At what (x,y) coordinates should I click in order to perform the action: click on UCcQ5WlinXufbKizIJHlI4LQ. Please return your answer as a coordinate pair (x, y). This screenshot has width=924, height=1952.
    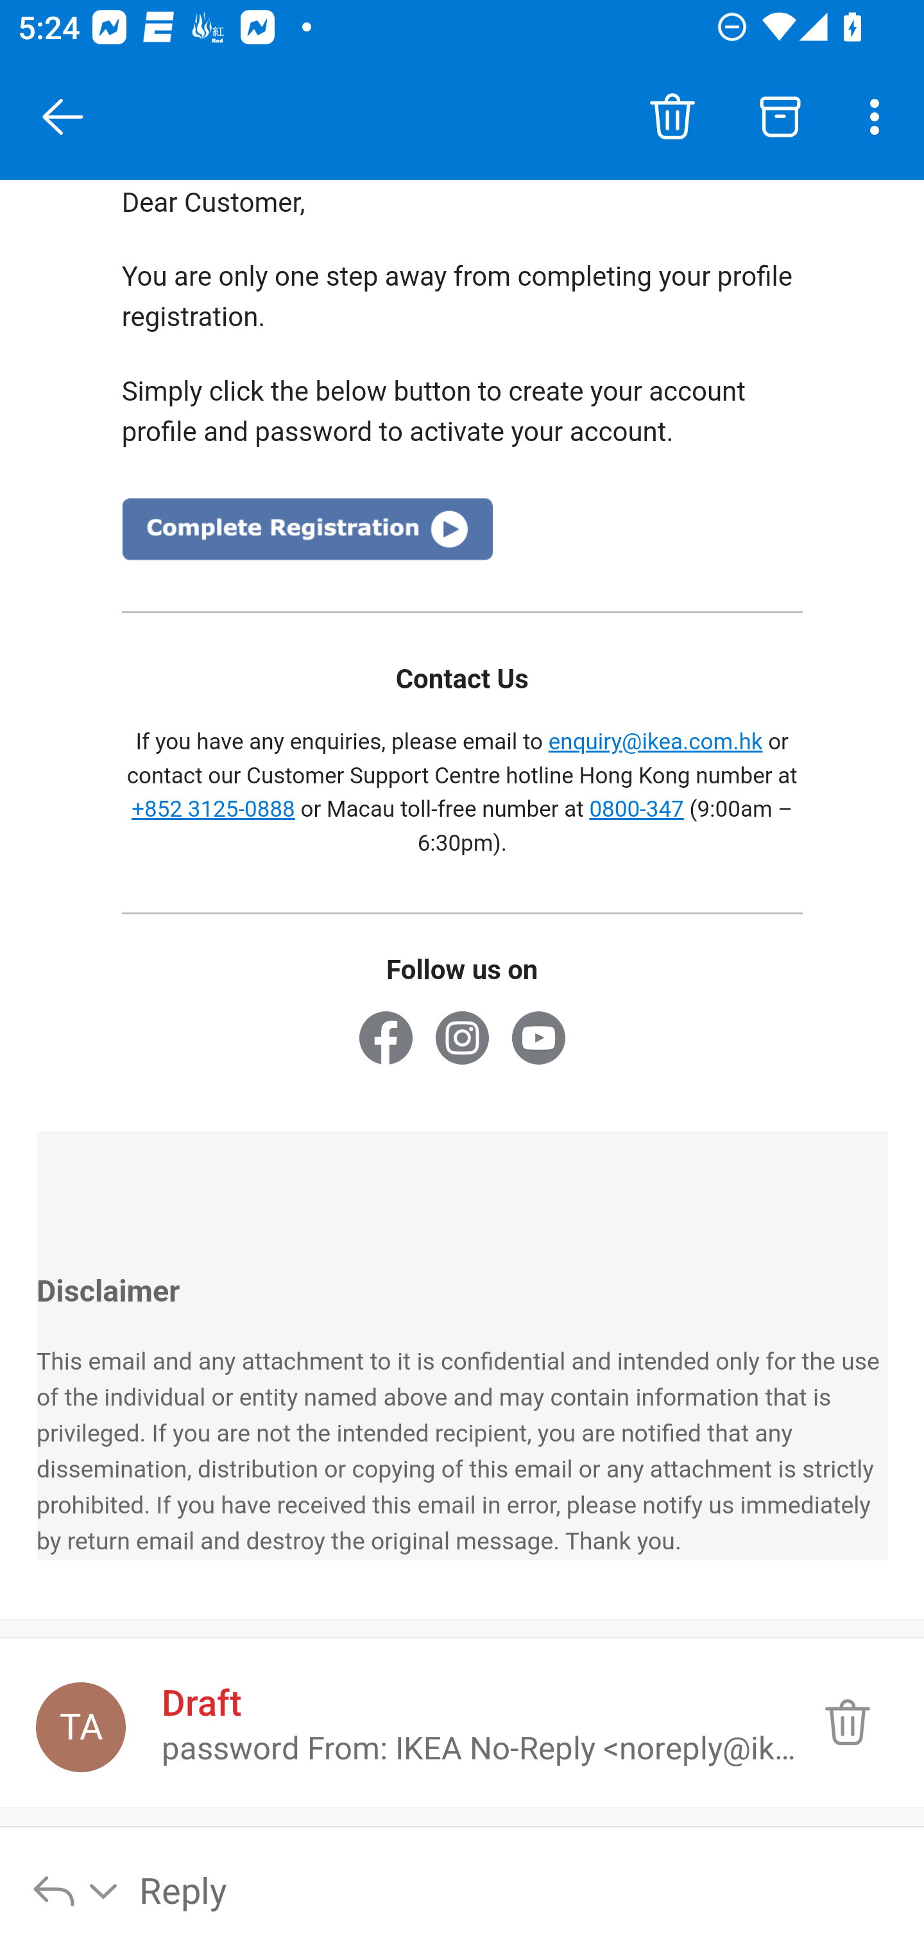
    Looking at the image, I should click on (538, 1044).